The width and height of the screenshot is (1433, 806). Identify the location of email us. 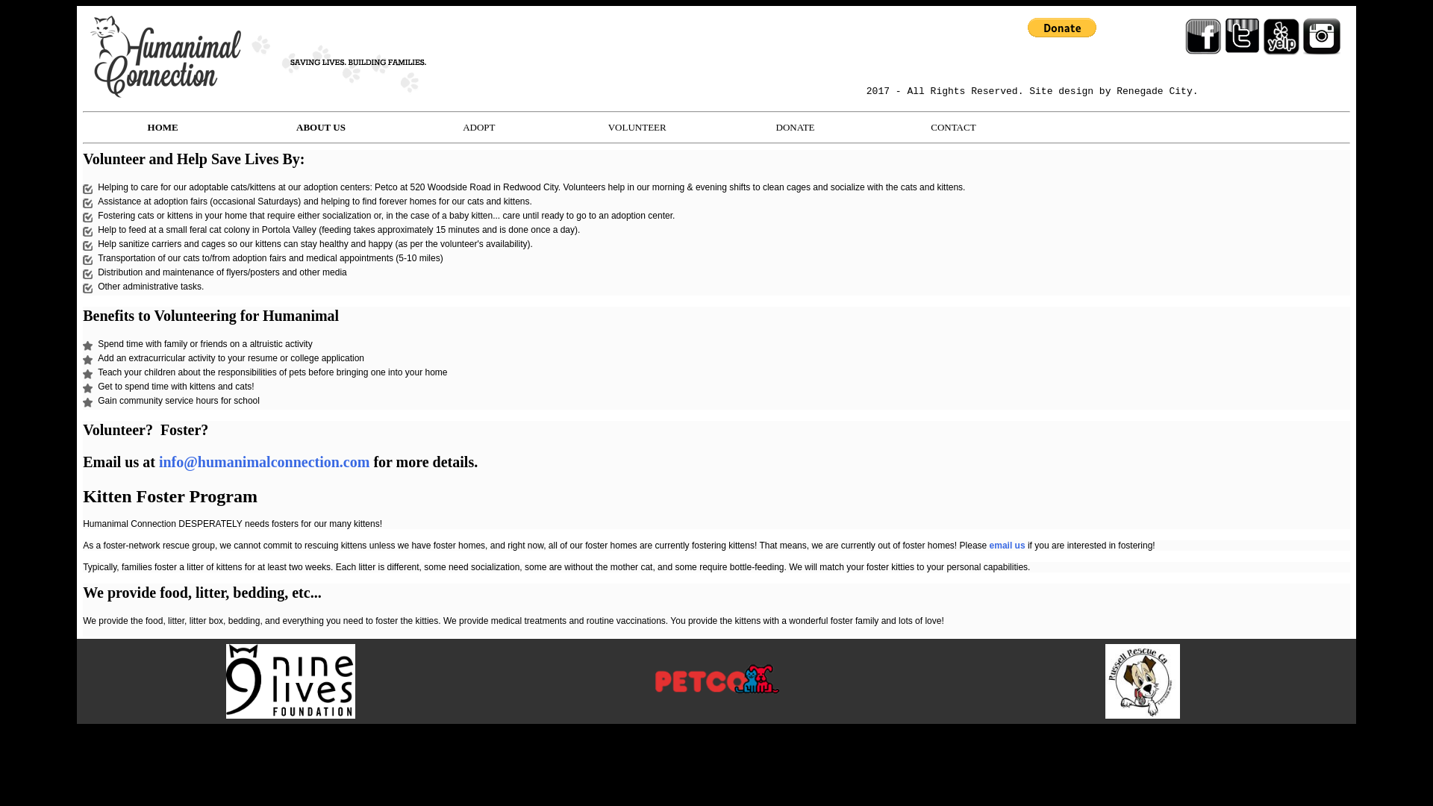
(1008, 545).